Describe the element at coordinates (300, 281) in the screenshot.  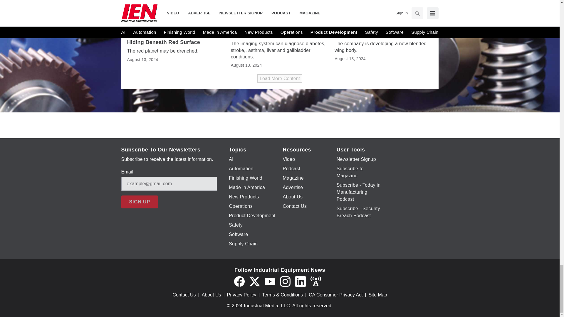
I see `LinkedIn icon` at that location.